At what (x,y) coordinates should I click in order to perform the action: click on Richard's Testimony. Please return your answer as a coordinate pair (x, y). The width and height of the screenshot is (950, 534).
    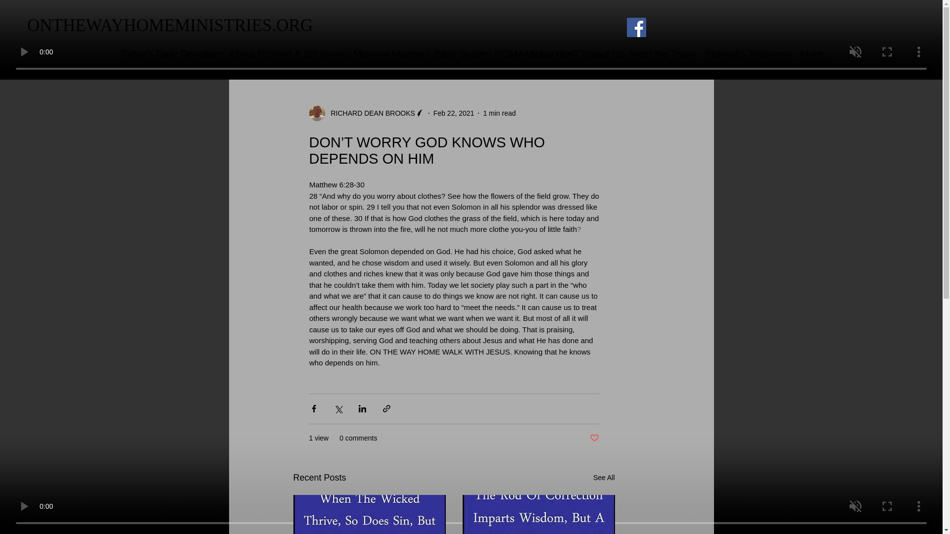
    Looking at the image, I should click on (744, 53).